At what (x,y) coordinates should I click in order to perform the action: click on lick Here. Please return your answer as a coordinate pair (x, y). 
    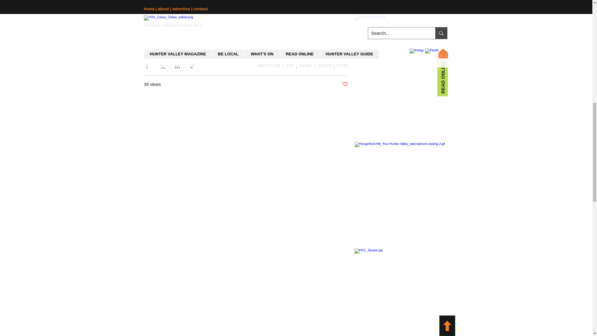
    Looking at the image, I should click on (193, 25).